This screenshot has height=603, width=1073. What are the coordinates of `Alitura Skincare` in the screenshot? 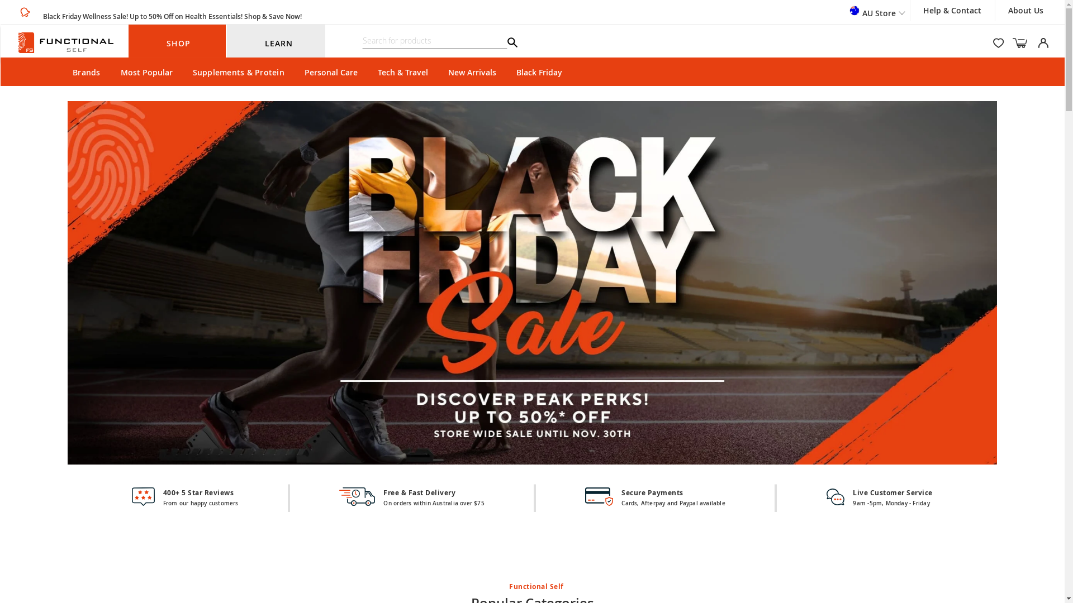 It's located at (156, 400).